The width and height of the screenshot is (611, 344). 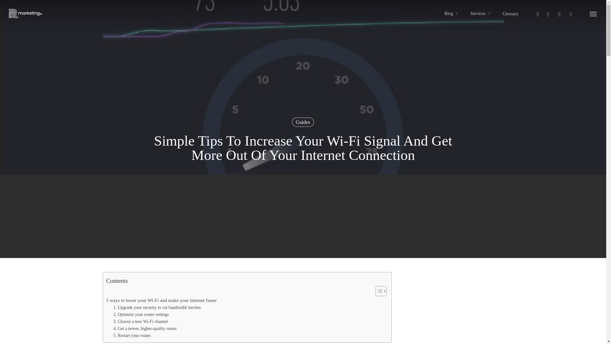 I want to click on 4. Get a newer, higher-quality router, so click(x=144, y=329).